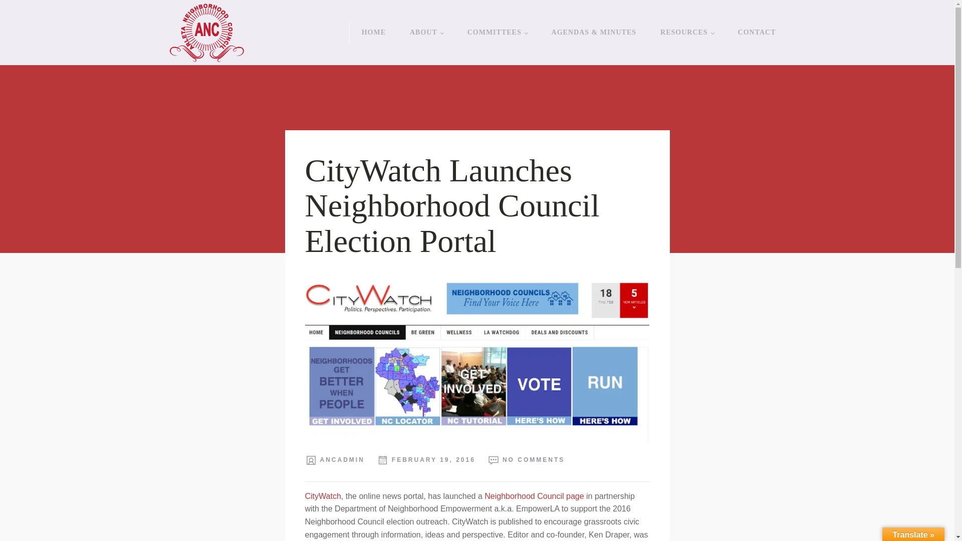  What do you see at coordinates (374, 33) in the screenshot?
I see `HOME` at bounding box center [374, 33].